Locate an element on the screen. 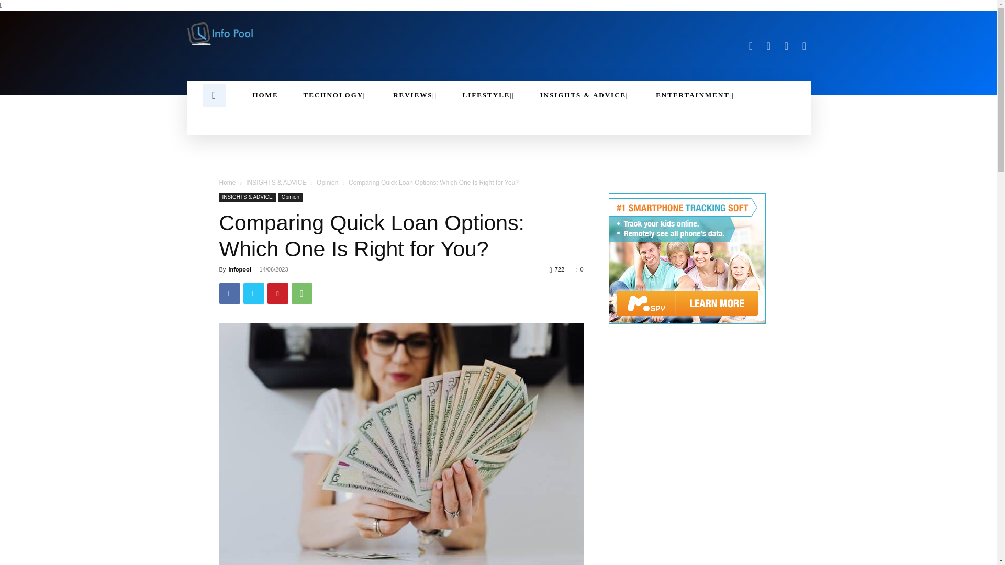  Pinterest is located at coordinates (277, 293).